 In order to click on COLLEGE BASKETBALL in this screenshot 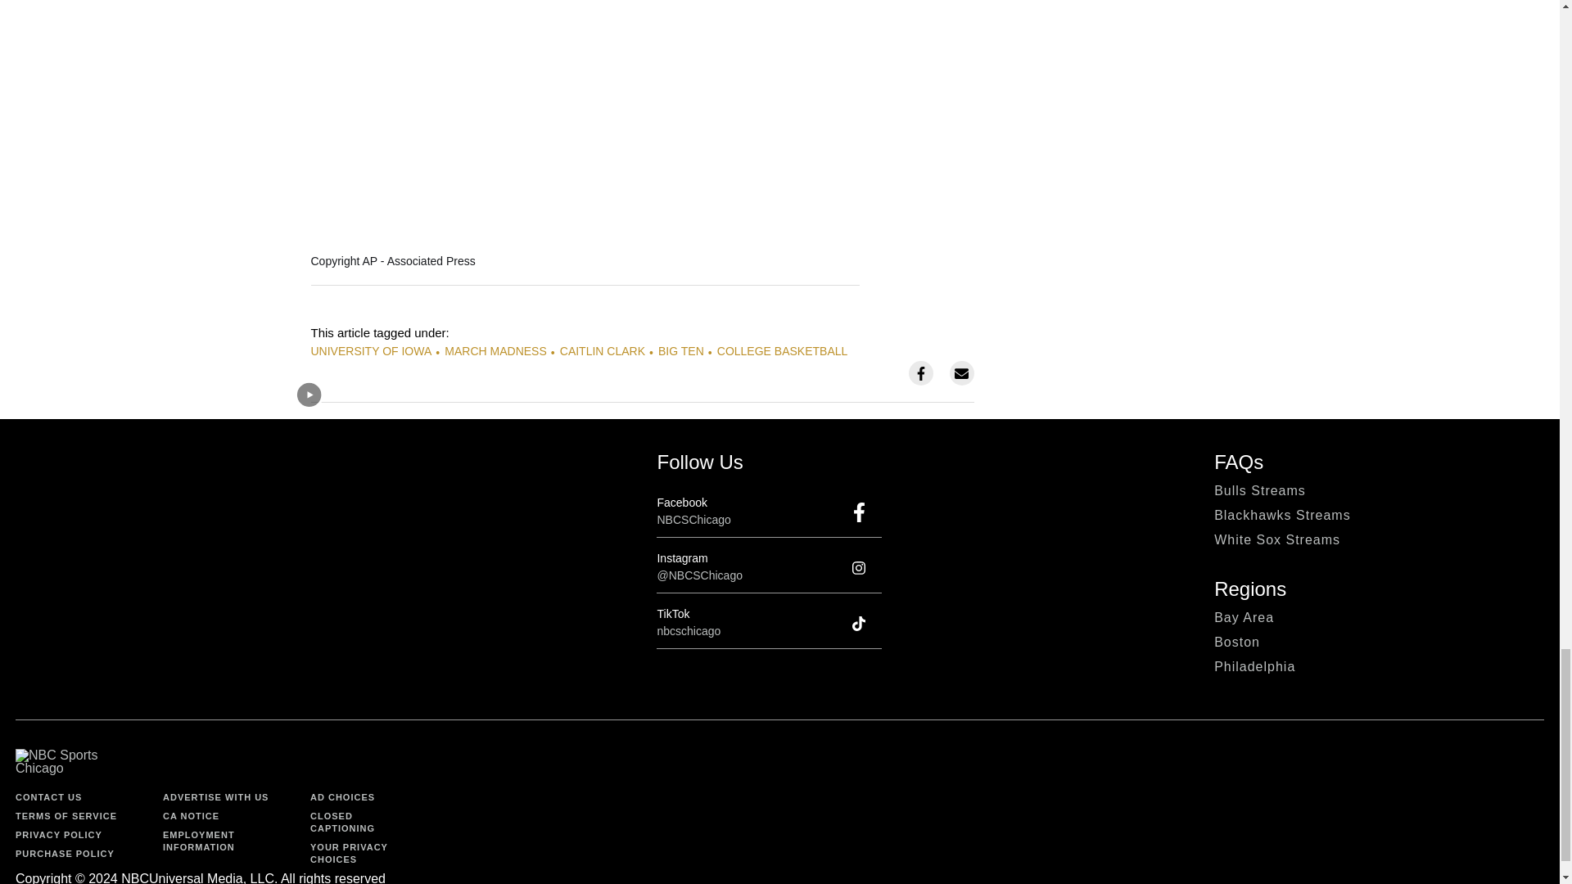, I will do `click(783, 351)`.